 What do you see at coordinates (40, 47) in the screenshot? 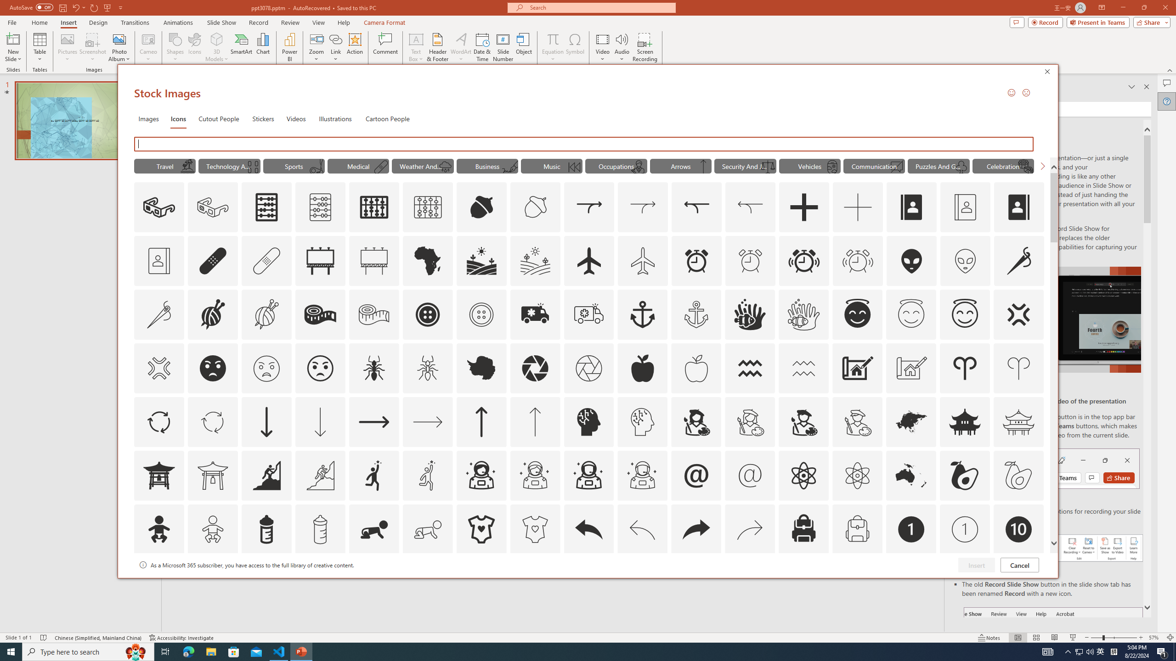
I see `Table` at bounding box center [40, 47].